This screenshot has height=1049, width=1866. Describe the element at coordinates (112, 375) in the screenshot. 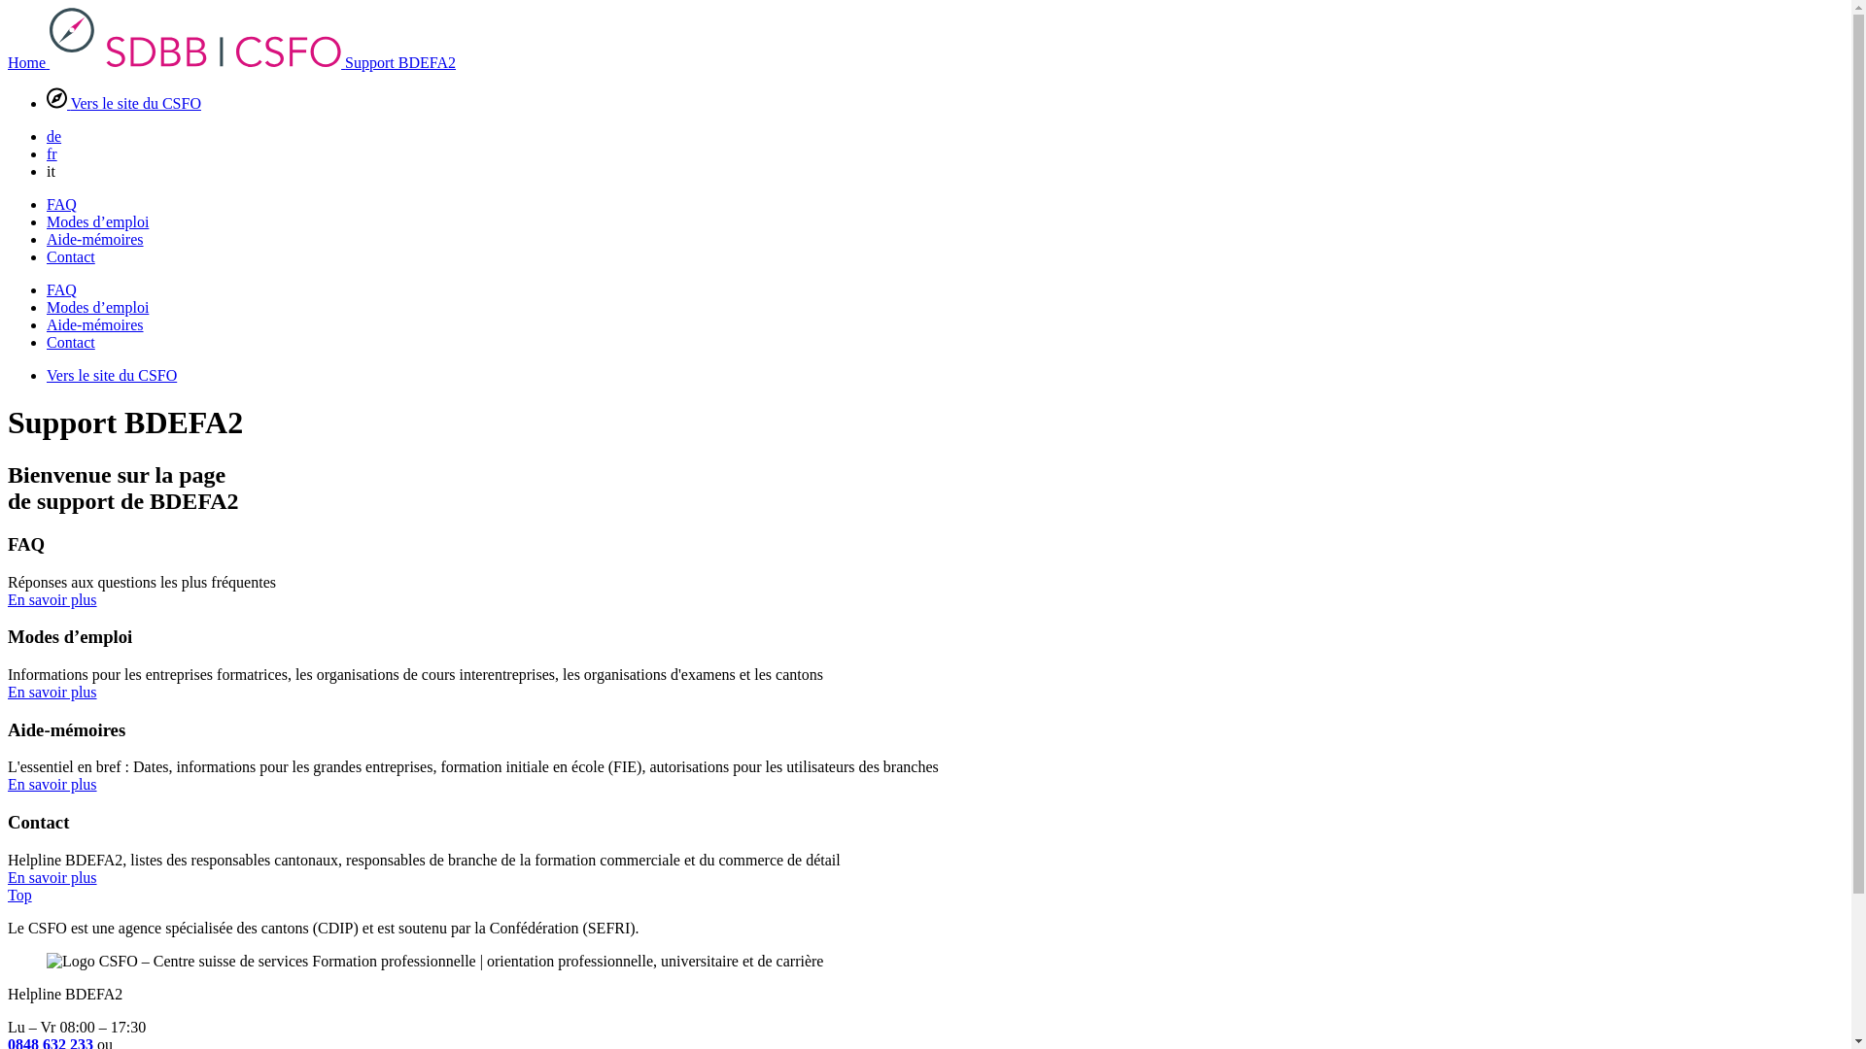

I see `Vers le site du CSFO` at that location.